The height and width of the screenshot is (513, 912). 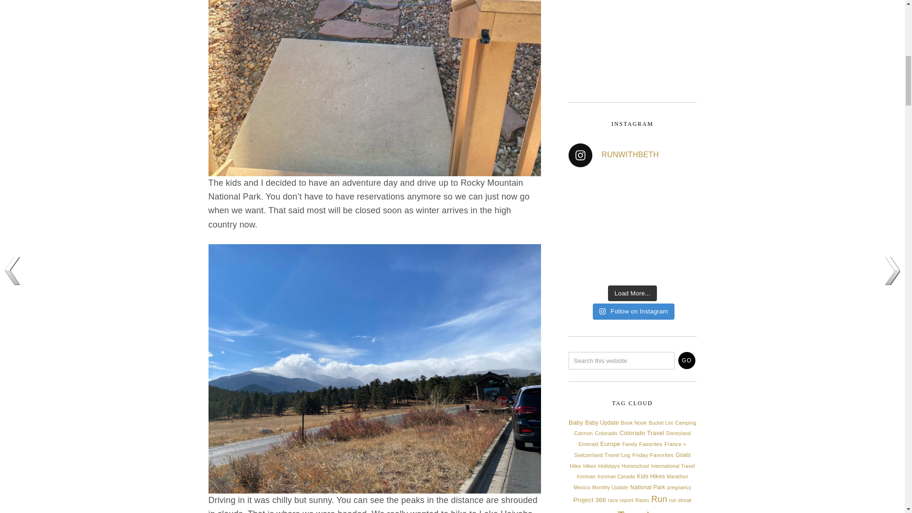 I want to click on 4 topics, so click(x=660, y=423).